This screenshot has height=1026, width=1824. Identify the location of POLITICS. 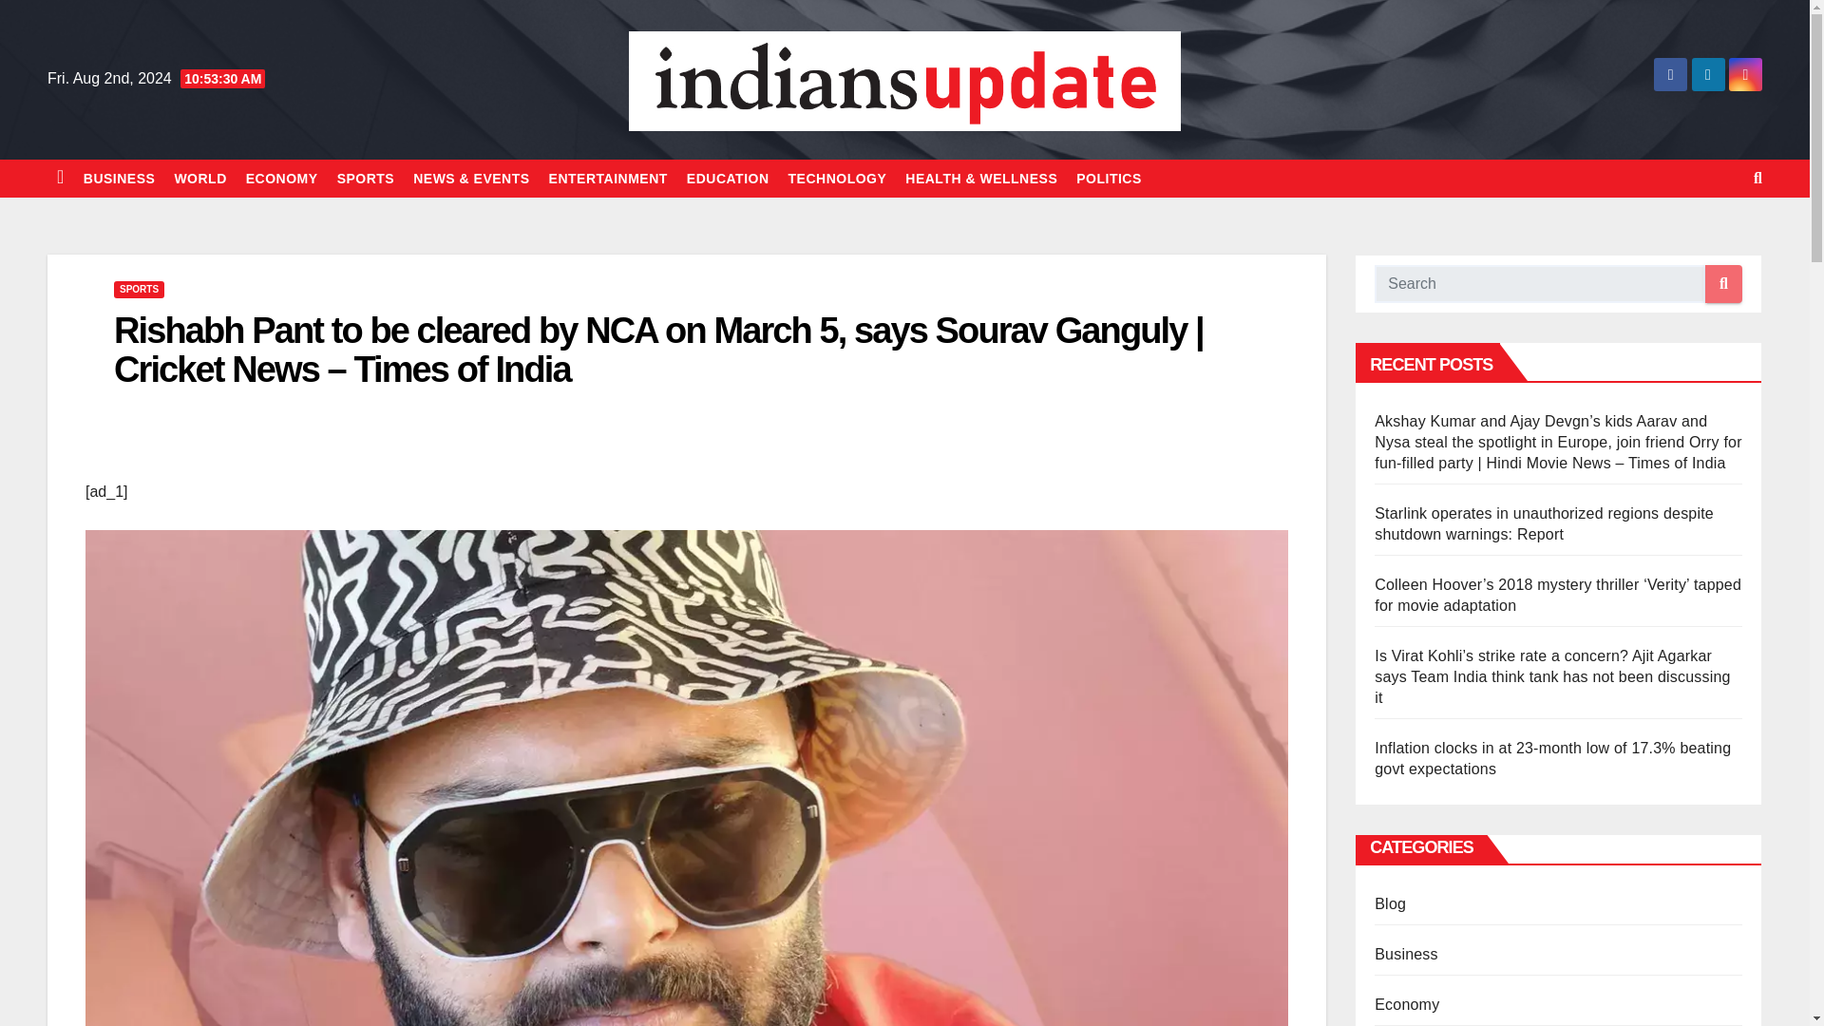
(1109, 179).